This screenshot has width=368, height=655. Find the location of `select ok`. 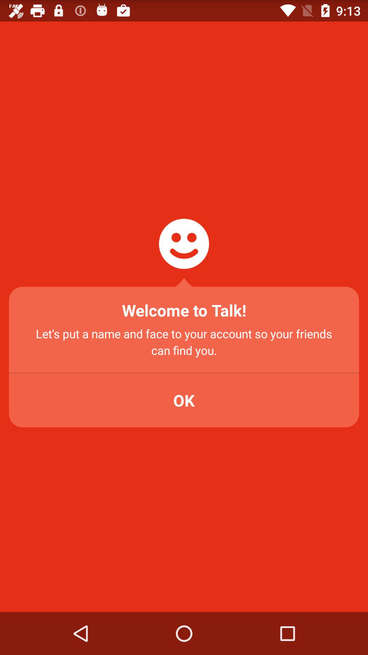

select ok is located at coordinates (184, 401).